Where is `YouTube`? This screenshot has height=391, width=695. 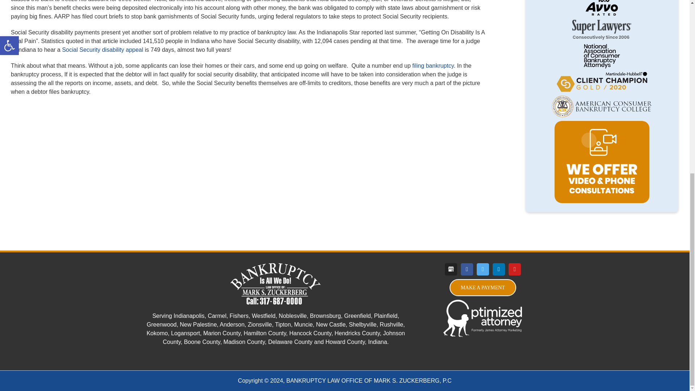
YouTube is located at coordinates (515, 269).